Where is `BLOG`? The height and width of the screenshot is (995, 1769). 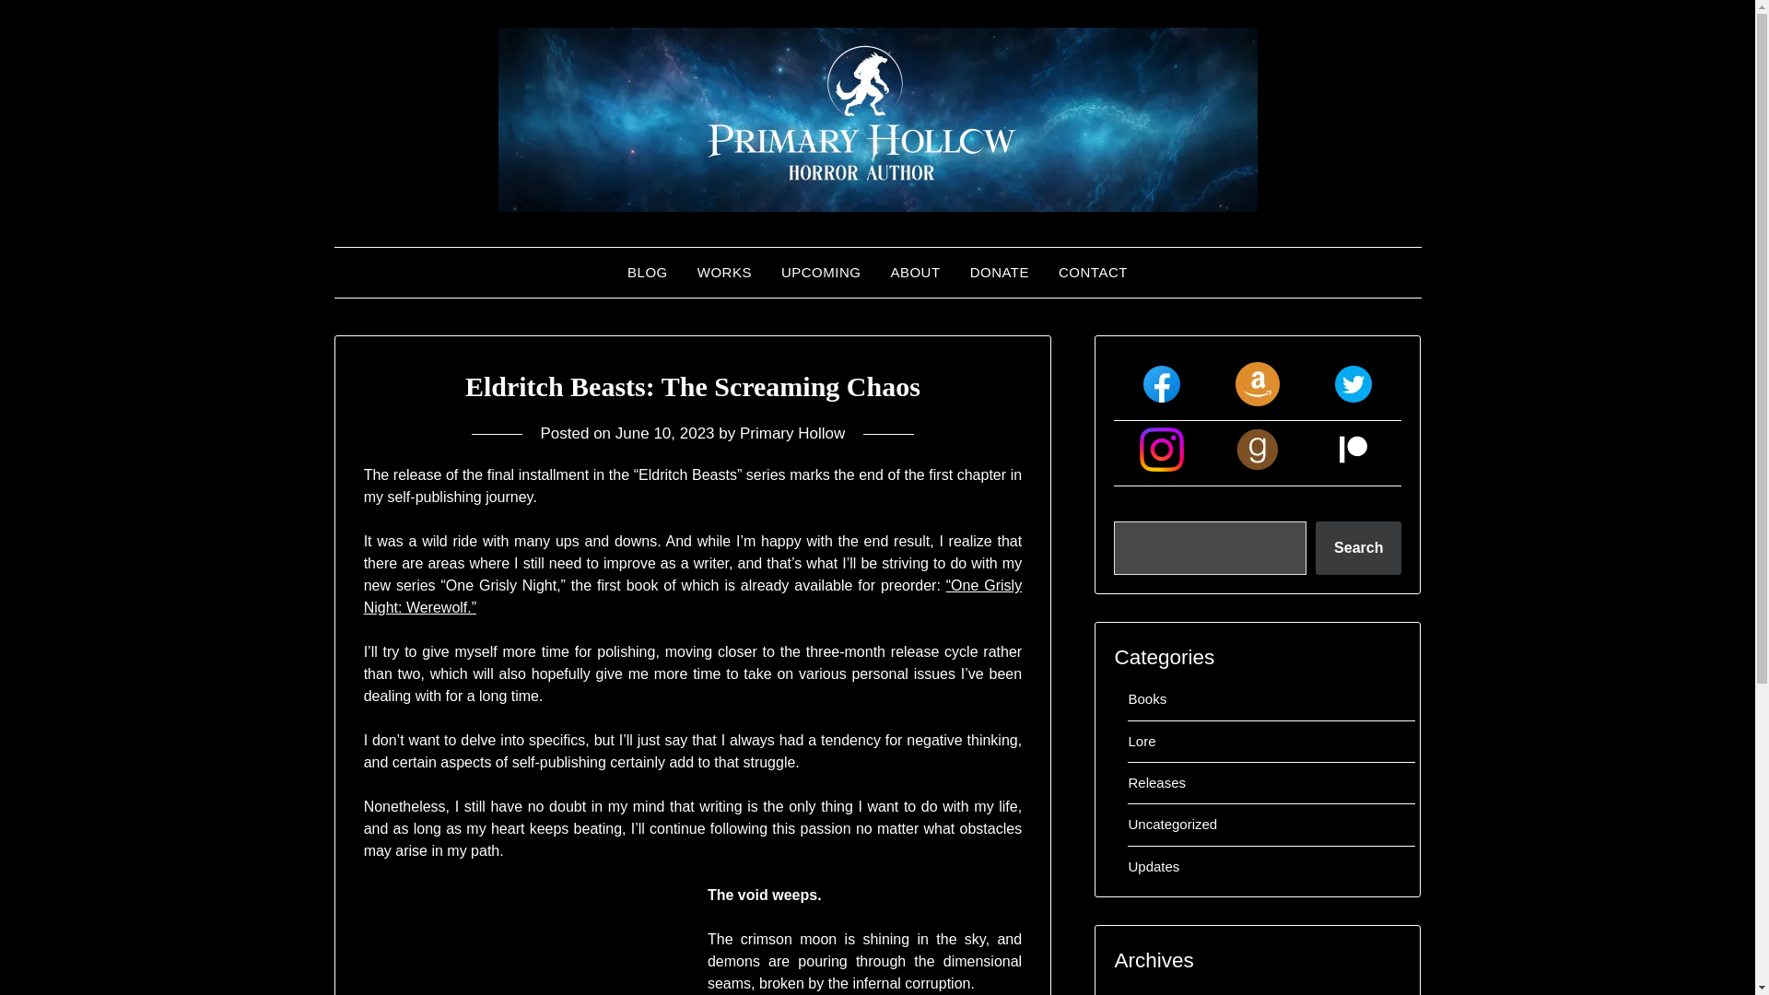
BLOG is located at coordinates (647, 272).